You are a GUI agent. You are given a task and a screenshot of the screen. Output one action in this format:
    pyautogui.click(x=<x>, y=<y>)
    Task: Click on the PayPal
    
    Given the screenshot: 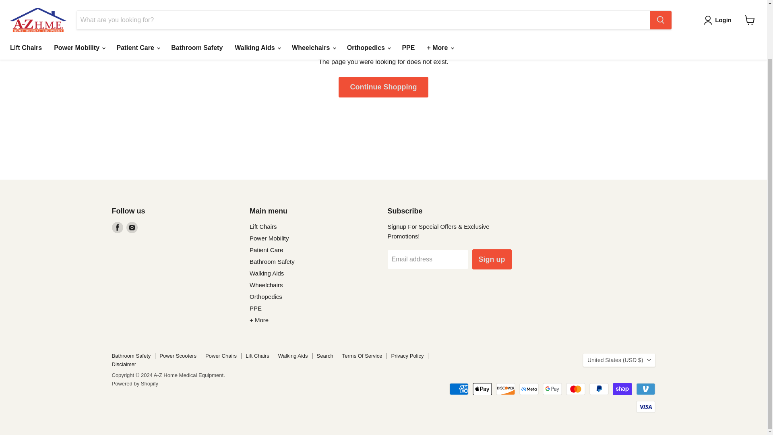 What is the action you would take?
    pyautogui.click(x=599, y=389)
    